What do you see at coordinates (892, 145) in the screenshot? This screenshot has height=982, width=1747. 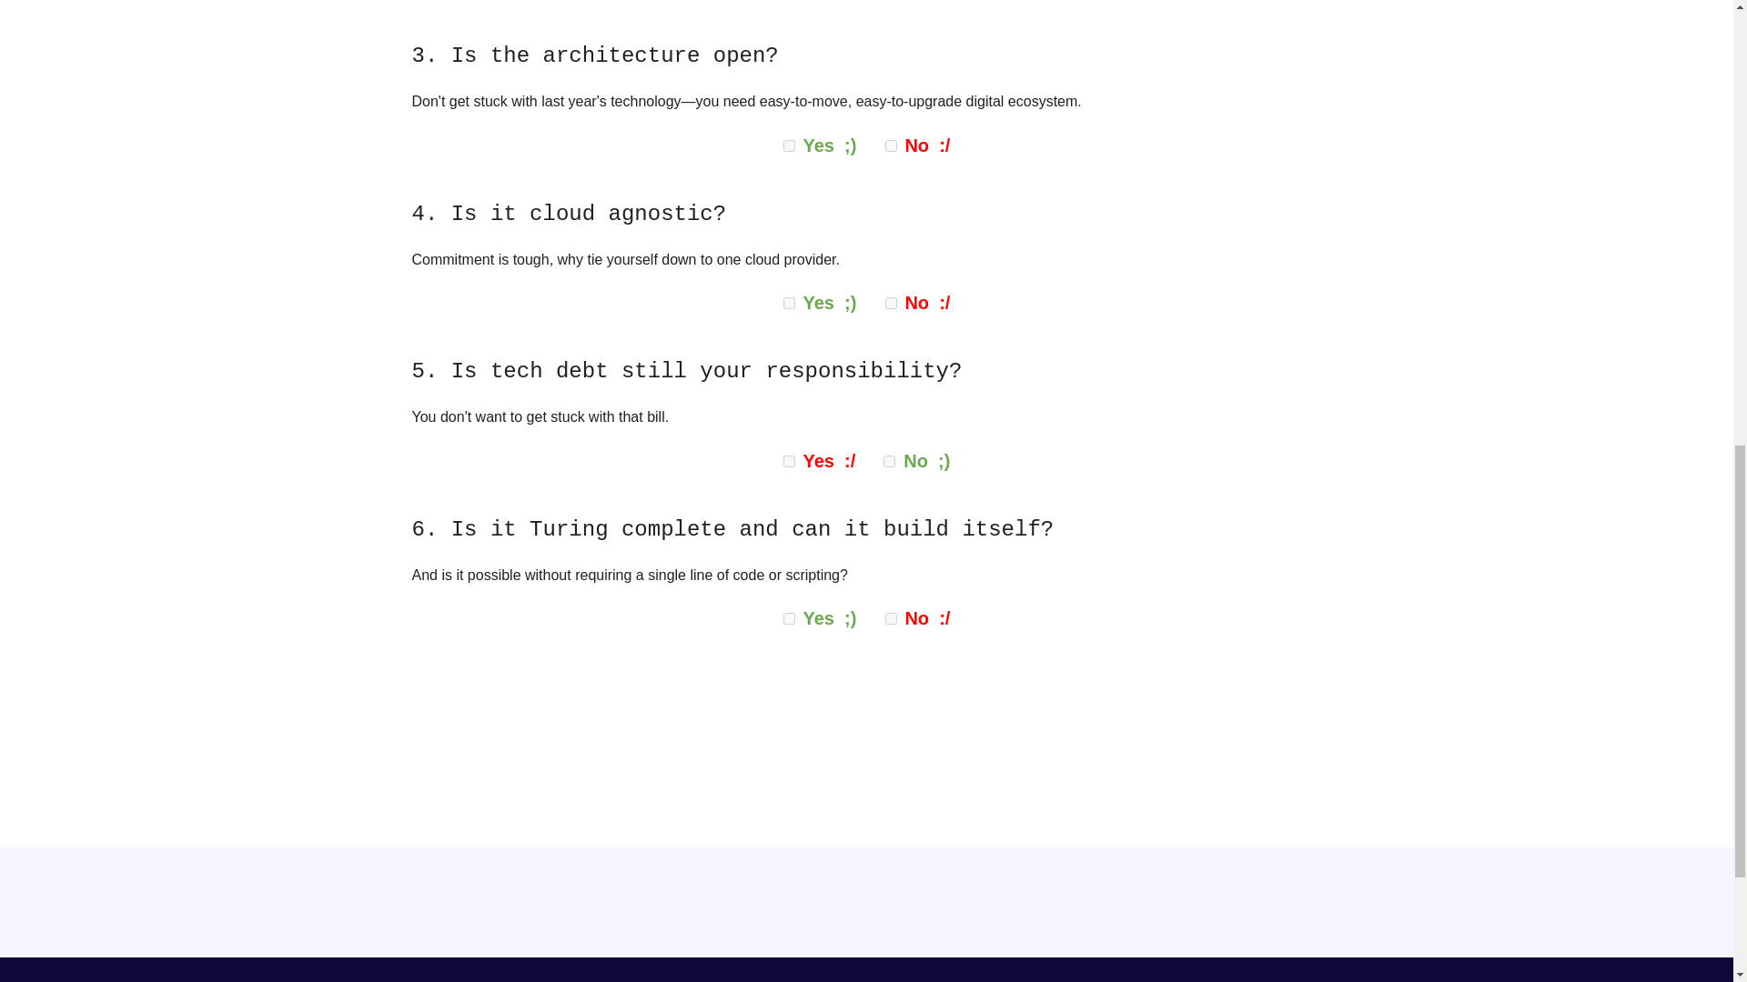 I see `no` at bounding box center [892, 145].